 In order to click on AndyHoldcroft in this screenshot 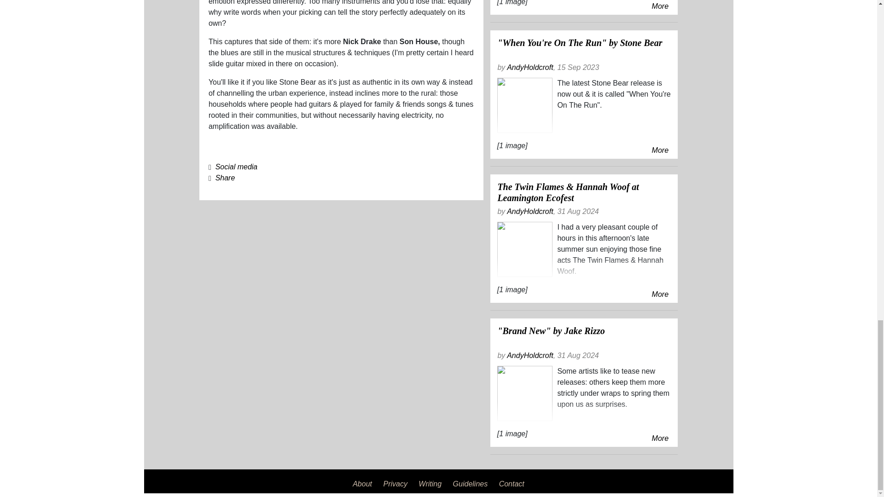, I will do `click(529, 211)`.